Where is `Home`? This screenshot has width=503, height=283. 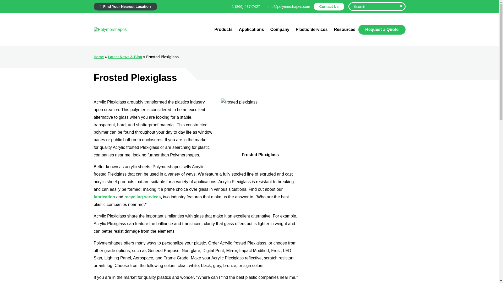
Home is located at coordinates (99, 57).